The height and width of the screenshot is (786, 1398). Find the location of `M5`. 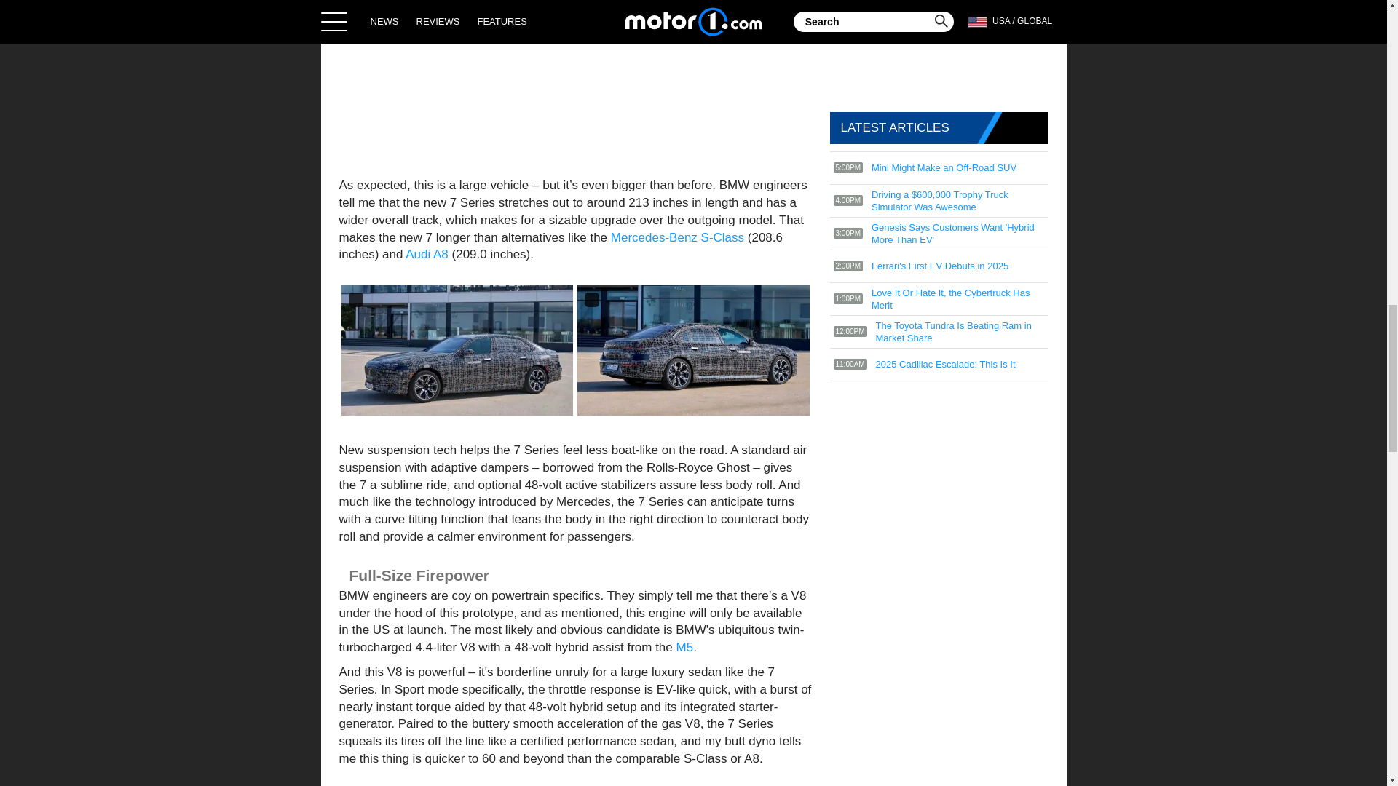

M5 is located at coordinates (684, 647).